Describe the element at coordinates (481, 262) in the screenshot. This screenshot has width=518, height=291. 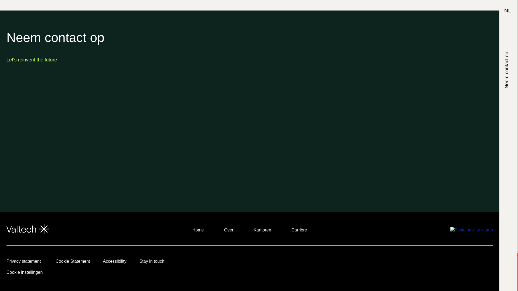
I see `Google Podcasts` at that location.